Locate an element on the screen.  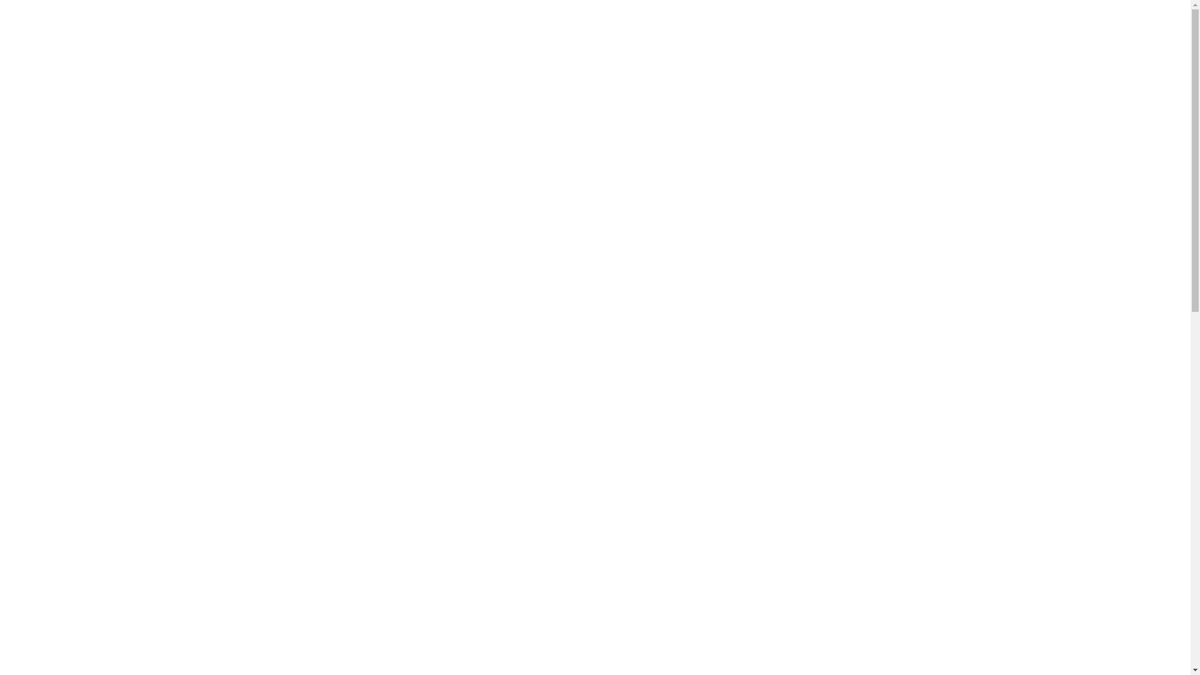
holiday@eastsbeach.com.au is located at coordinates (874, 201).